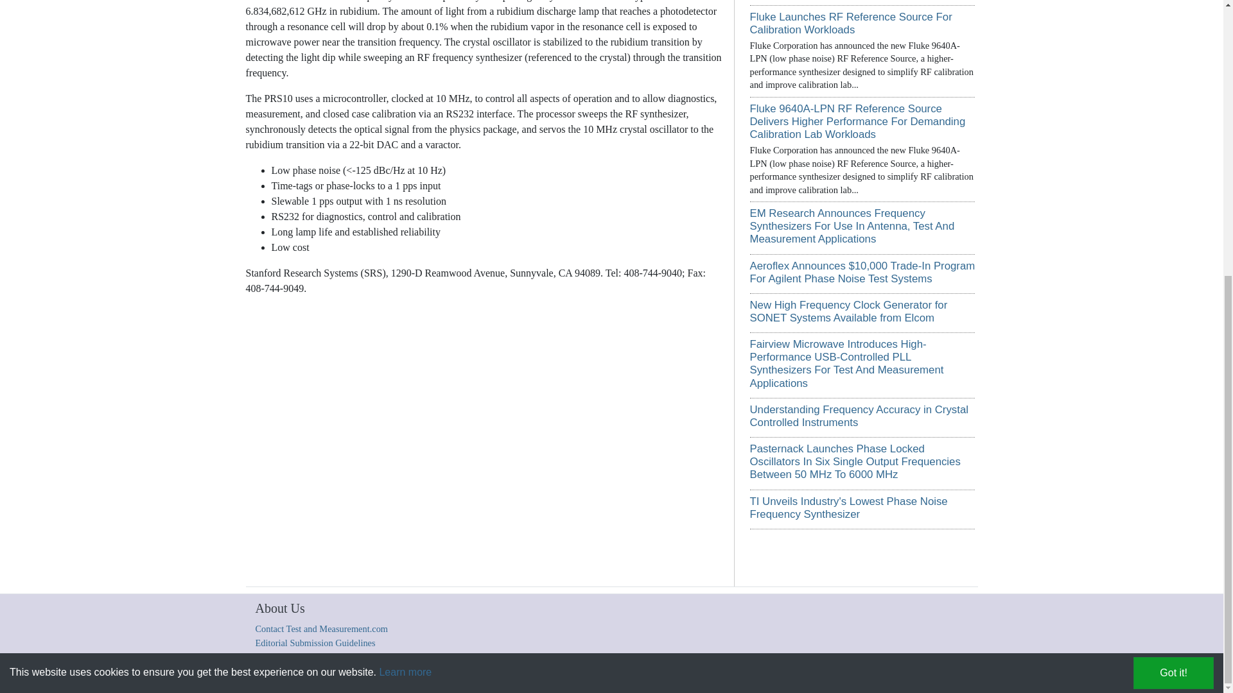 The height and width of the screenshot is (693, 1233). I want to click on Got it!, so click(1173, 221).